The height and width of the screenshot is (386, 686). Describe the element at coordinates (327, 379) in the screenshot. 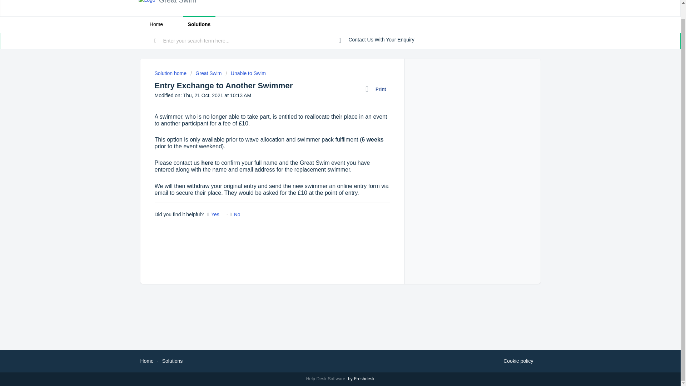

I see `Help Desk Software` at that location.